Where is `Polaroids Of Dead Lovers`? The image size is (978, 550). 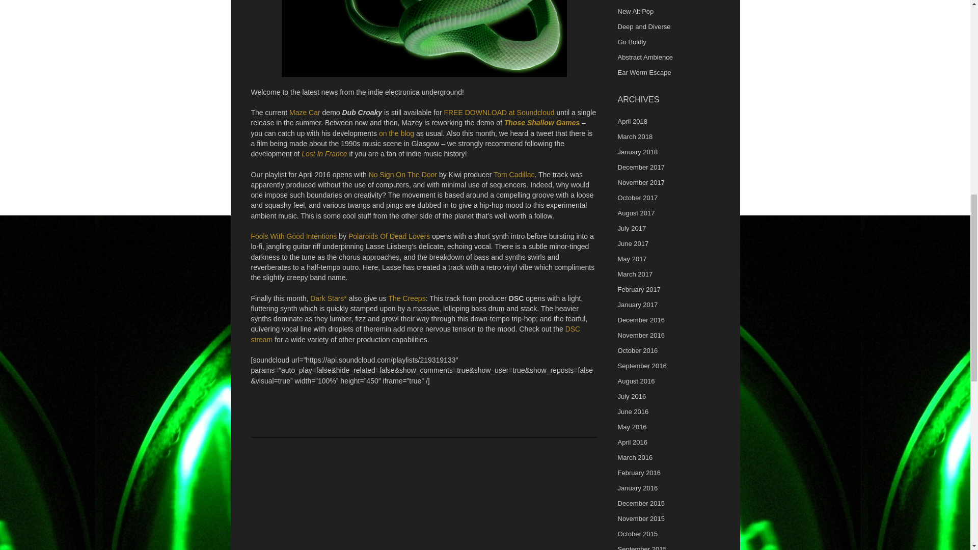
Polaroids Of Dead Lovers is located at coordinates (389, 236).